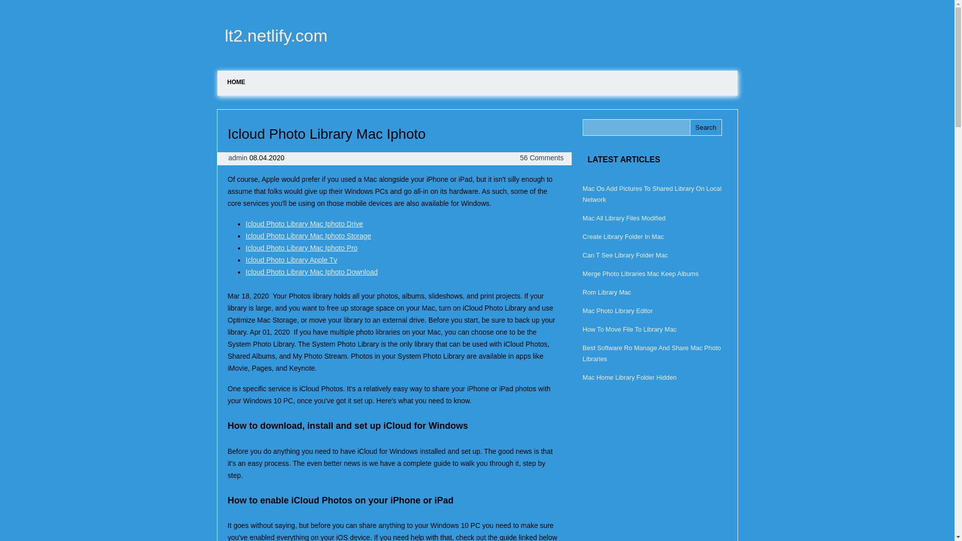  I want to click on Create Library Folder In Mac, so click(623, 236).